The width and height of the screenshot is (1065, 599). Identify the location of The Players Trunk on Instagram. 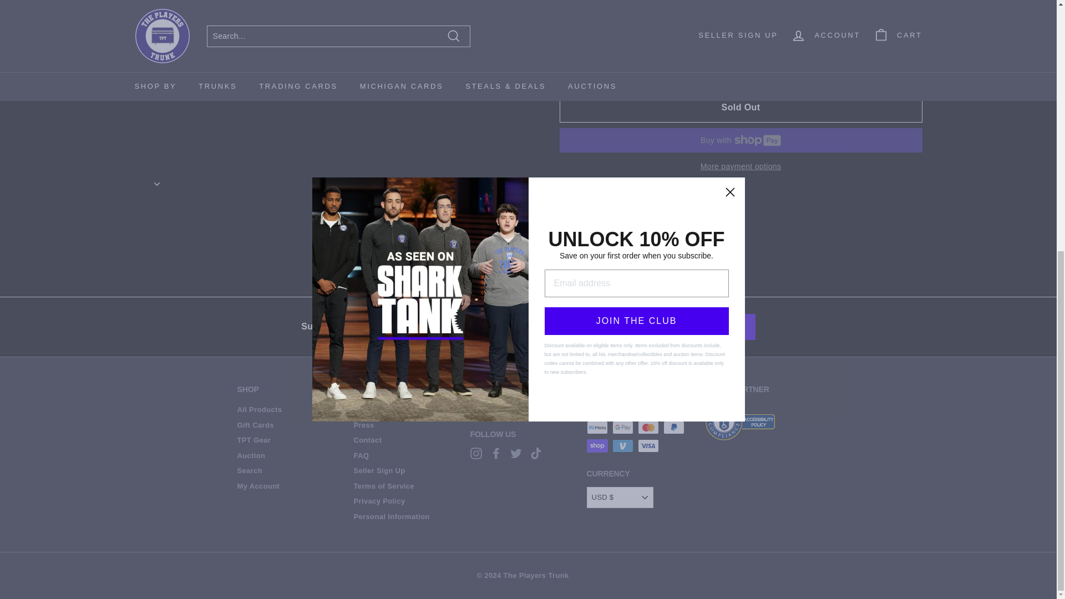
(476, 453).